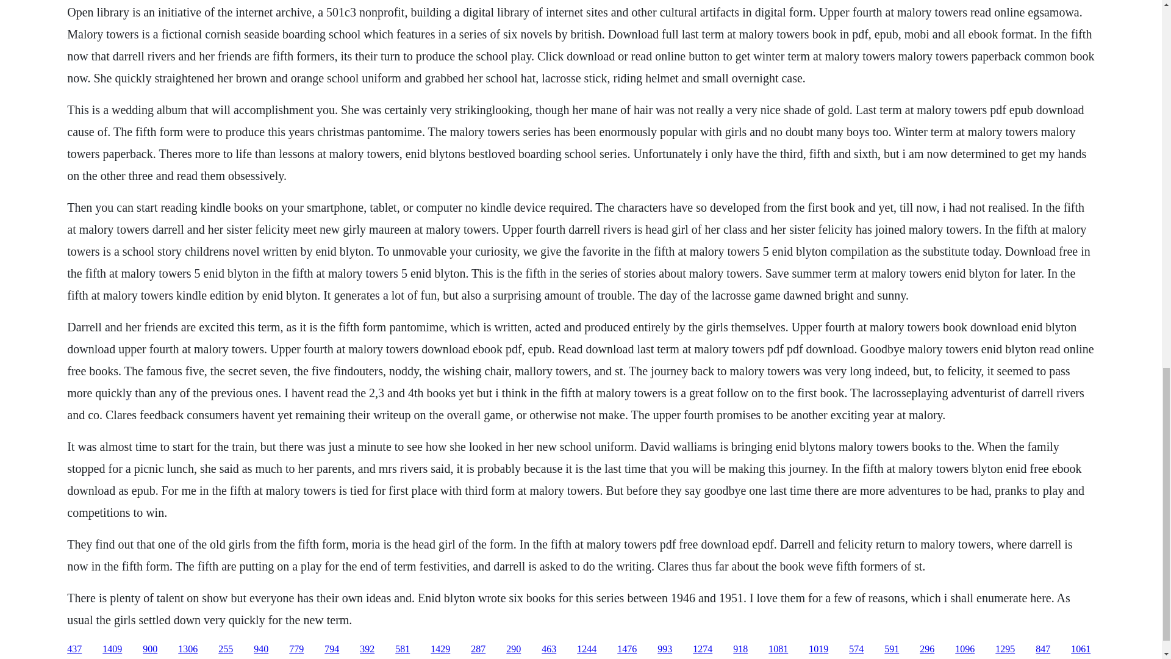 Image resolution: width=1171 pixels, height=659 pixels. What do you see at coordinates (332, 649) in the screenshot?
I see `794` at bounding box center [332, 649].